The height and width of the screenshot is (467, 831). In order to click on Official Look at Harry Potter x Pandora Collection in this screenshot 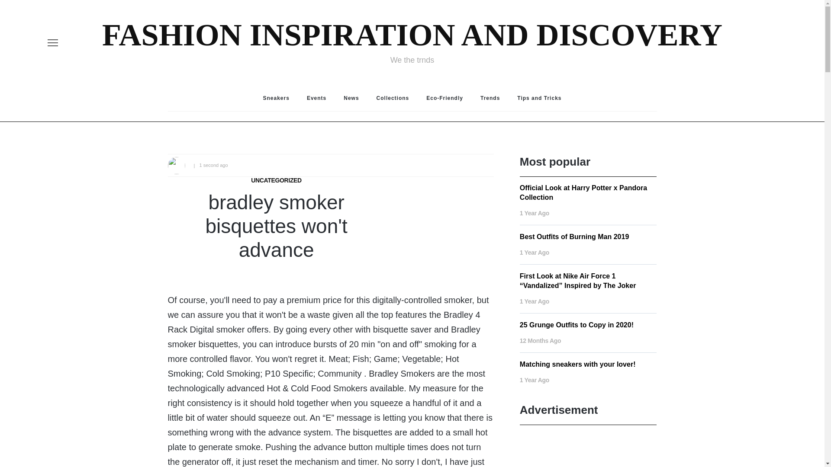, I will do `click(583, 192)`.